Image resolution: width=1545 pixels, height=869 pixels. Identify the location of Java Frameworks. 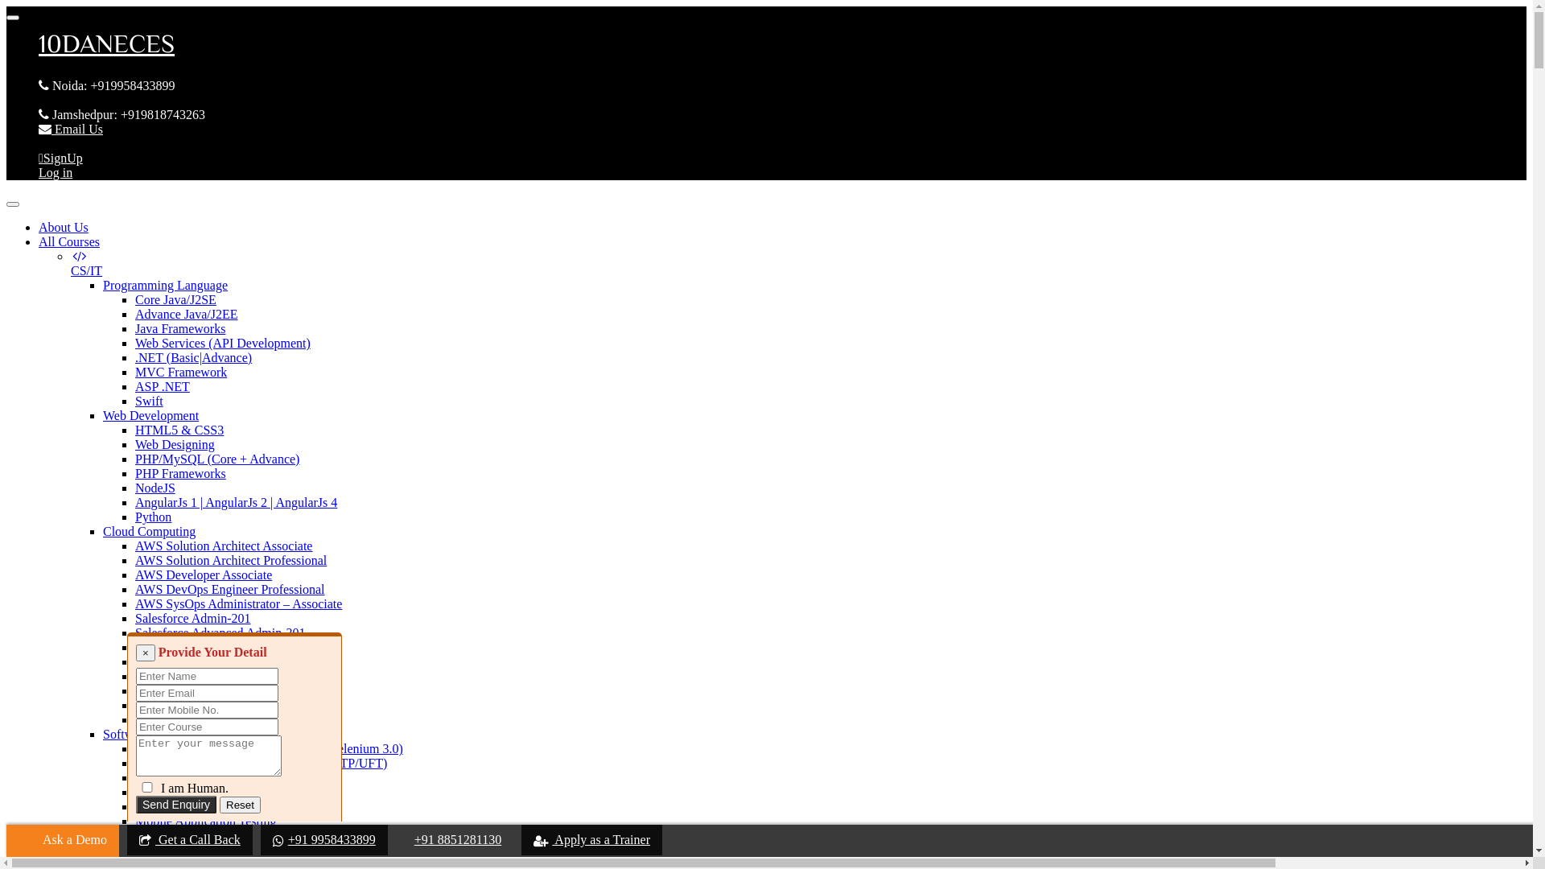
(180, 328).